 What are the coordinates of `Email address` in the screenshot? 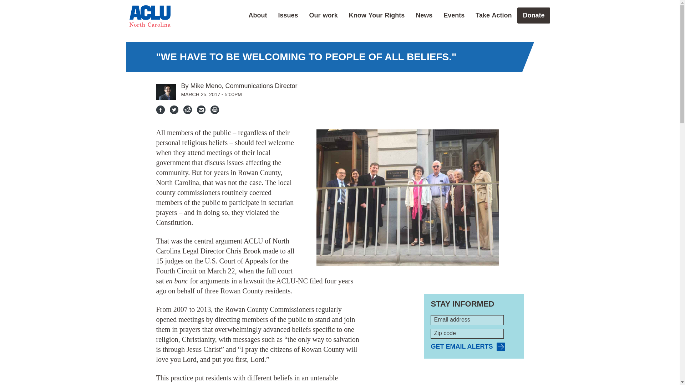 It's located at (467, 320).